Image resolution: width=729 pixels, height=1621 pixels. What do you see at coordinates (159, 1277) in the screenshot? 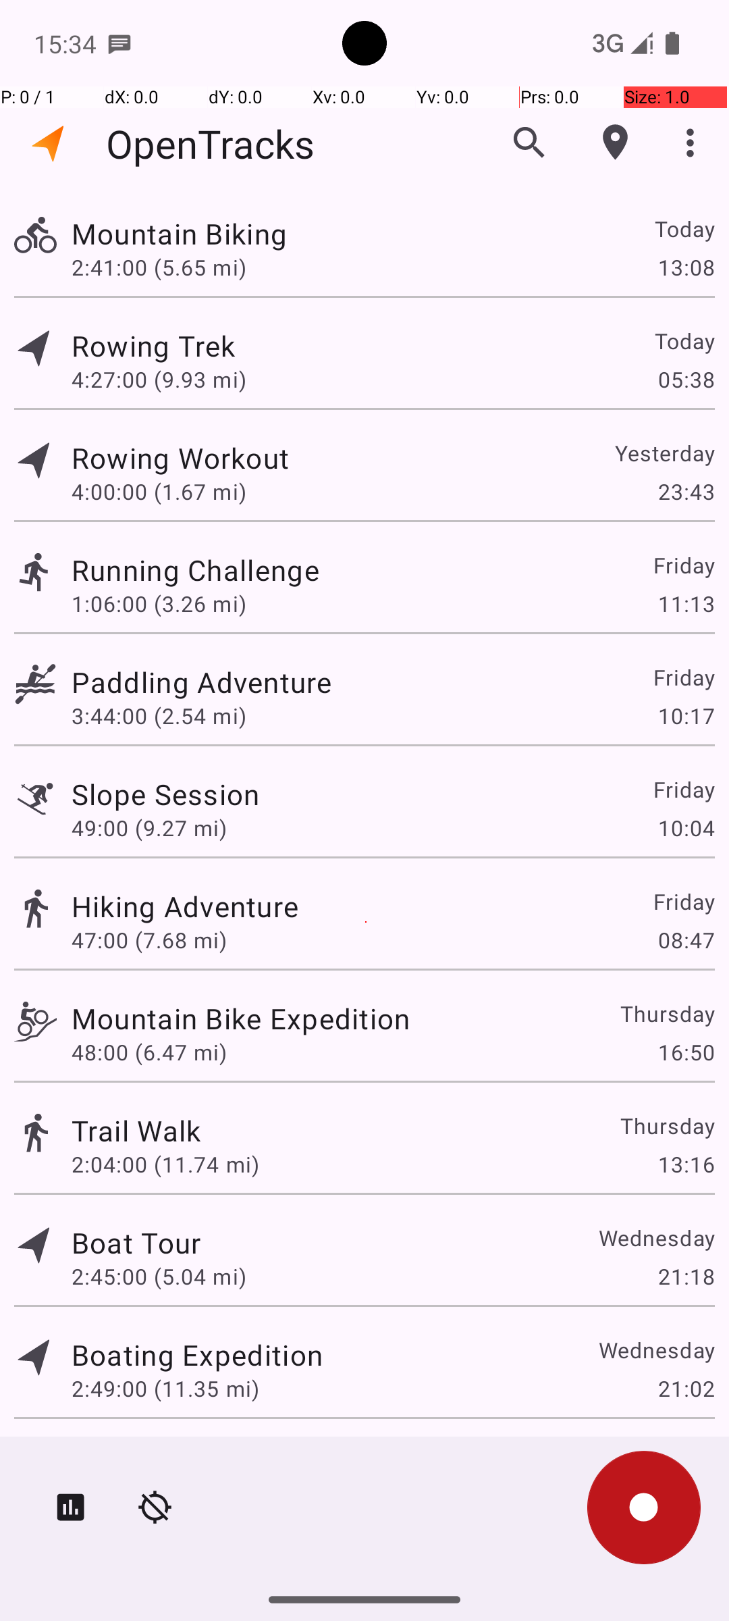
I see `2:45:00 (5.04 mi)` at bounding box center [159, 1277].